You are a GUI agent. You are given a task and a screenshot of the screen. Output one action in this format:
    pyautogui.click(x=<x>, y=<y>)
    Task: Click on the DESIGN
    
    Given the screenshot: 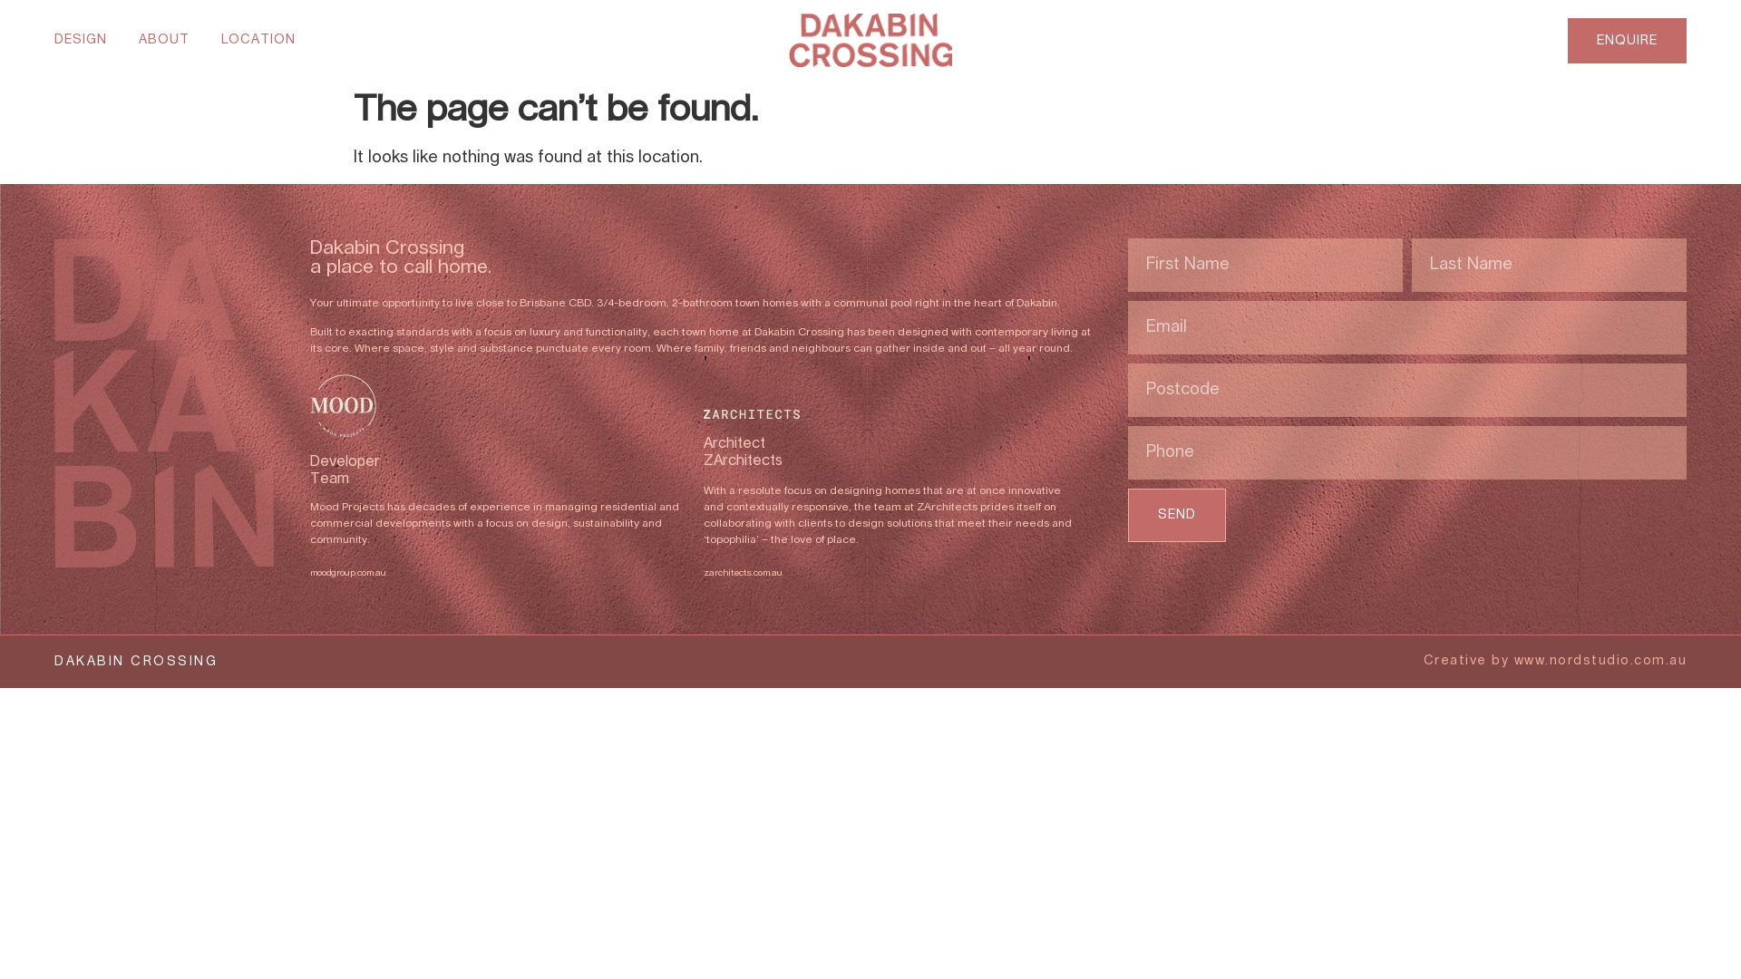 What is the action you would take?
    pyautogui.click(x=81, y=40)
    